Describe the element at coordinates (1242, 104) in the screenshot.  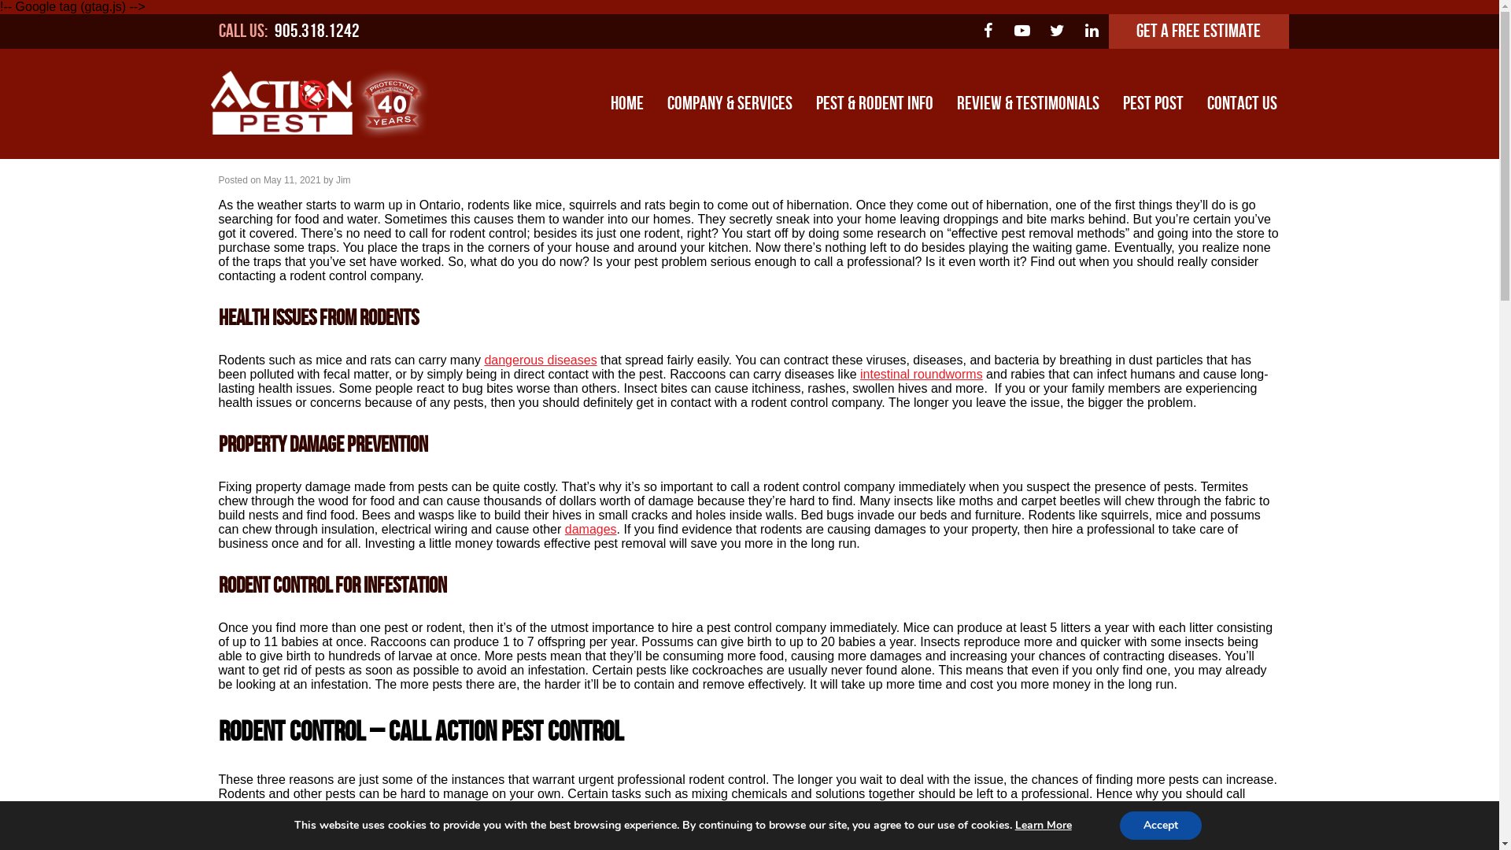
I see `Contact Us` at that location.